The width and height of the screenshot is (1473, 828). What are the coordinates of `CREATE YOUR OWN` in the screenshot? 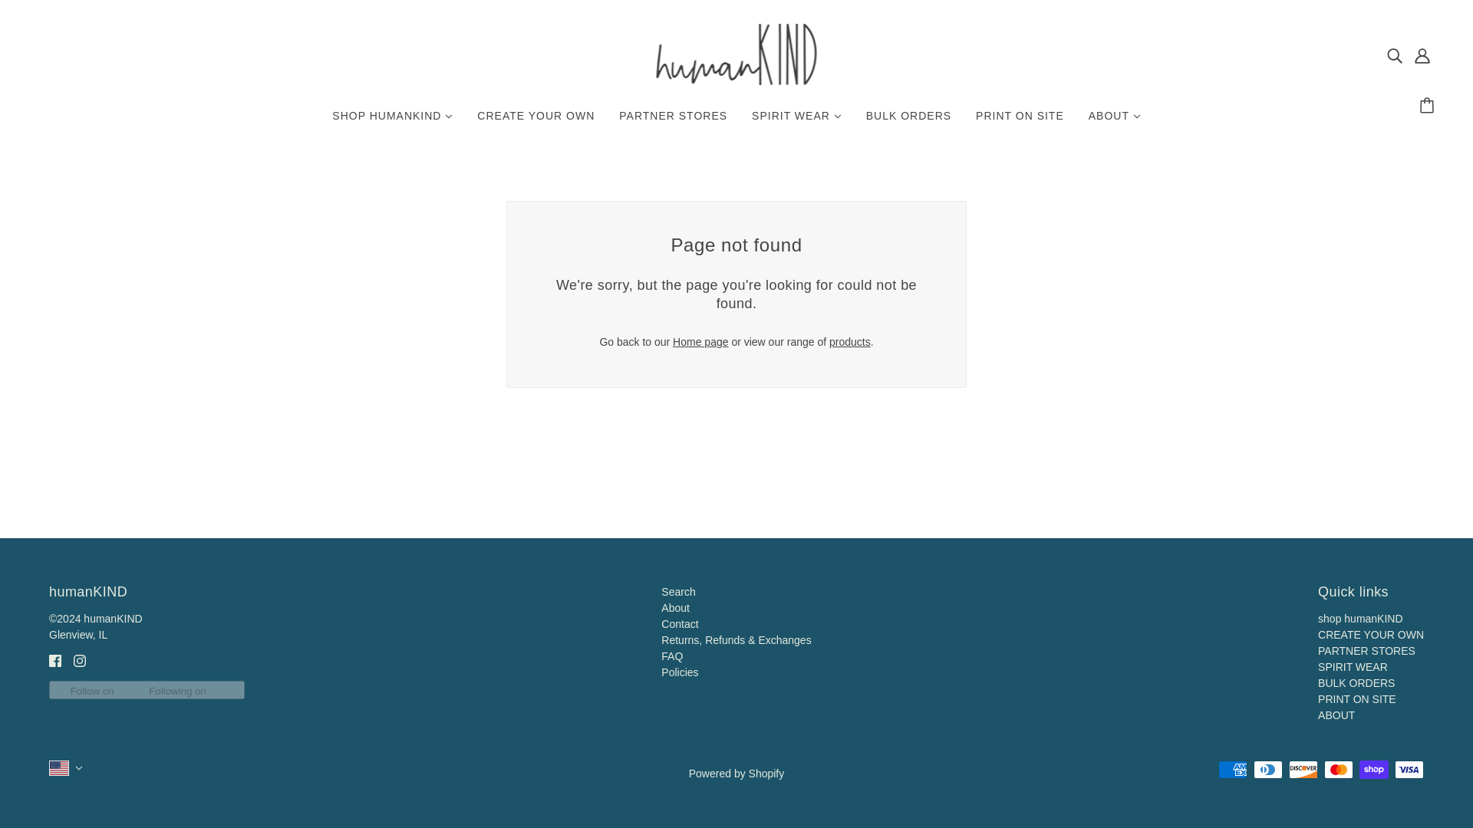 It's located at (1371, 634).